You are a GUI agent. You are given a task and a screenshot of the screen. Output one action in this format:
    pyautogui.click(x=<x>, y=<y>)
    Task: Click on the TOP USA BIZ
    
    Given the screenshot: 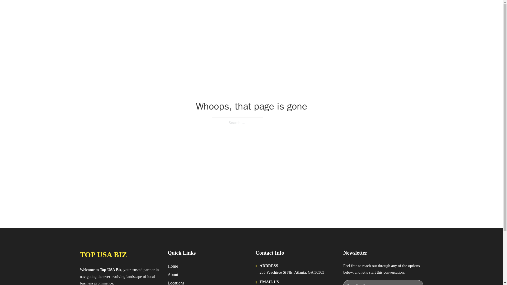 What is the action you would take?
    pyautogui.click(x=103, y=255)
    